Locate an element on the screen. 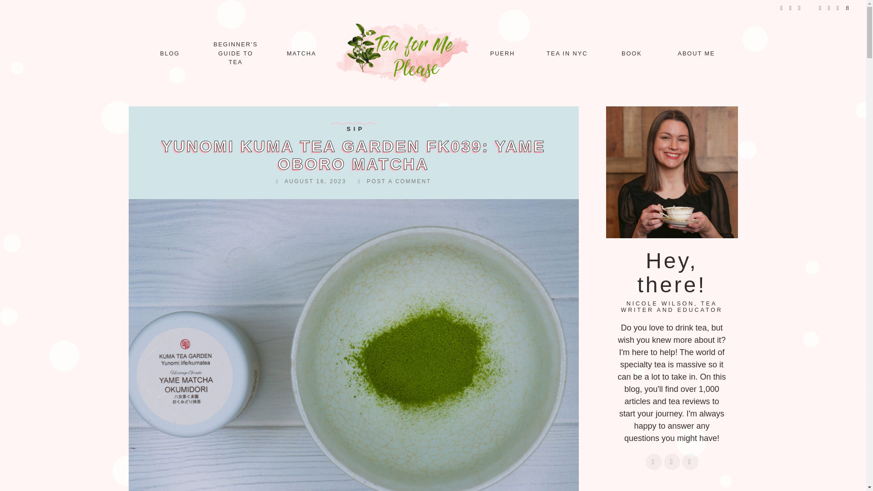  MATCHA is located at coordinates (301, 54).